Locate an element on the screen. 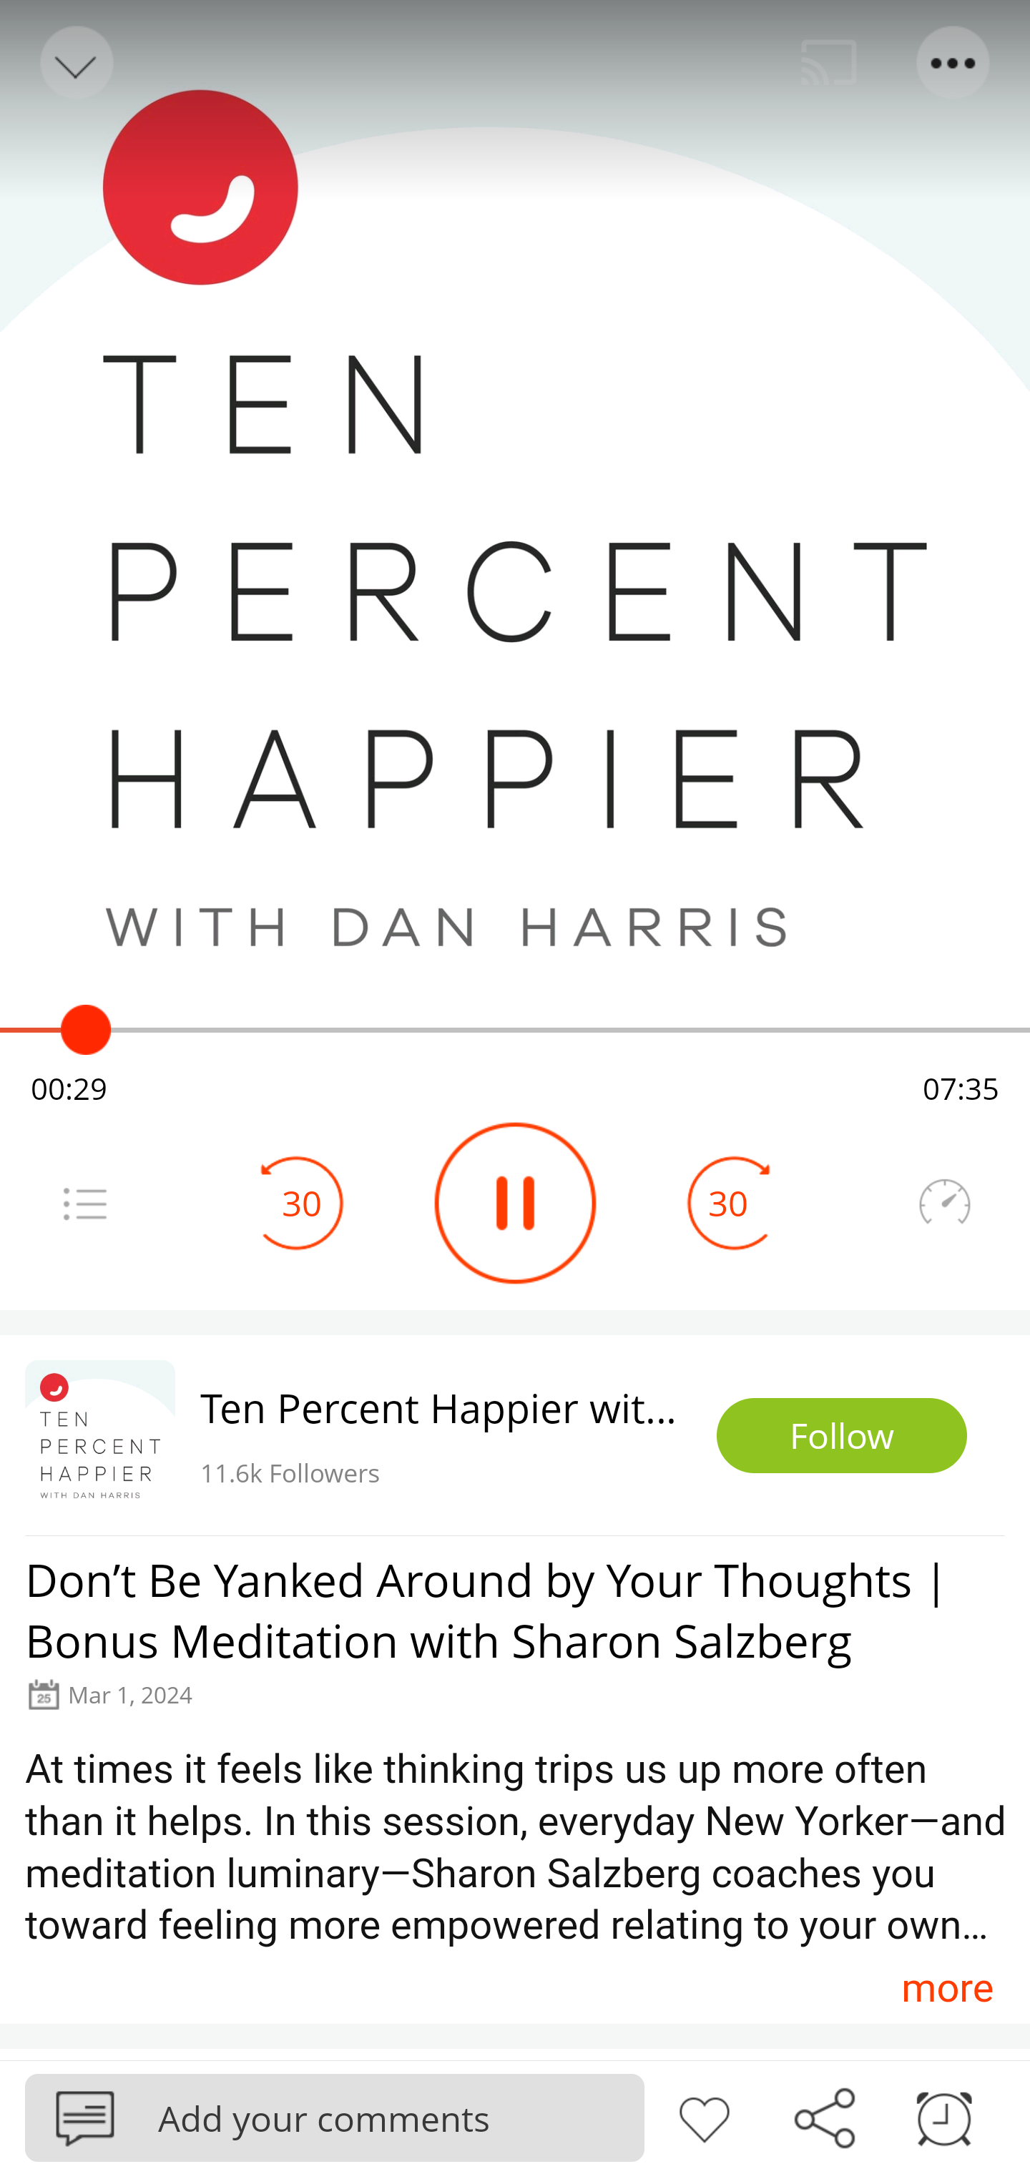 Image resolution: width=1030 pixels, height=2174 pixels. 30 Seek Backward is located at coordinates (302, 1203).